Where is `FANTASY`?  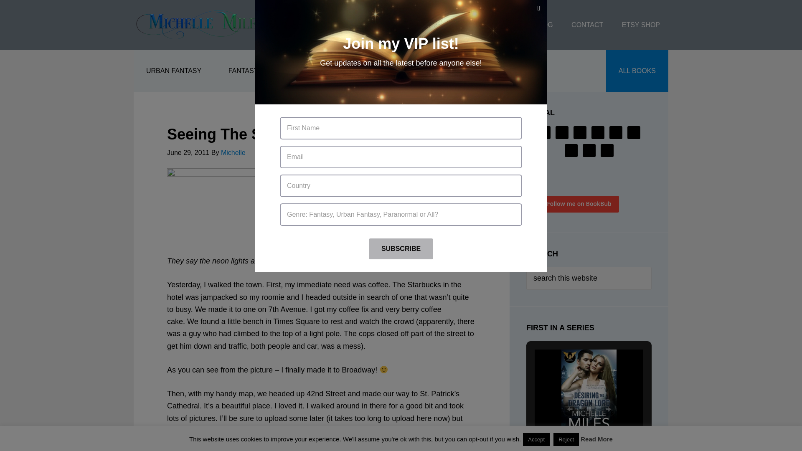 FANTASY is located at coordinates (243, 71).